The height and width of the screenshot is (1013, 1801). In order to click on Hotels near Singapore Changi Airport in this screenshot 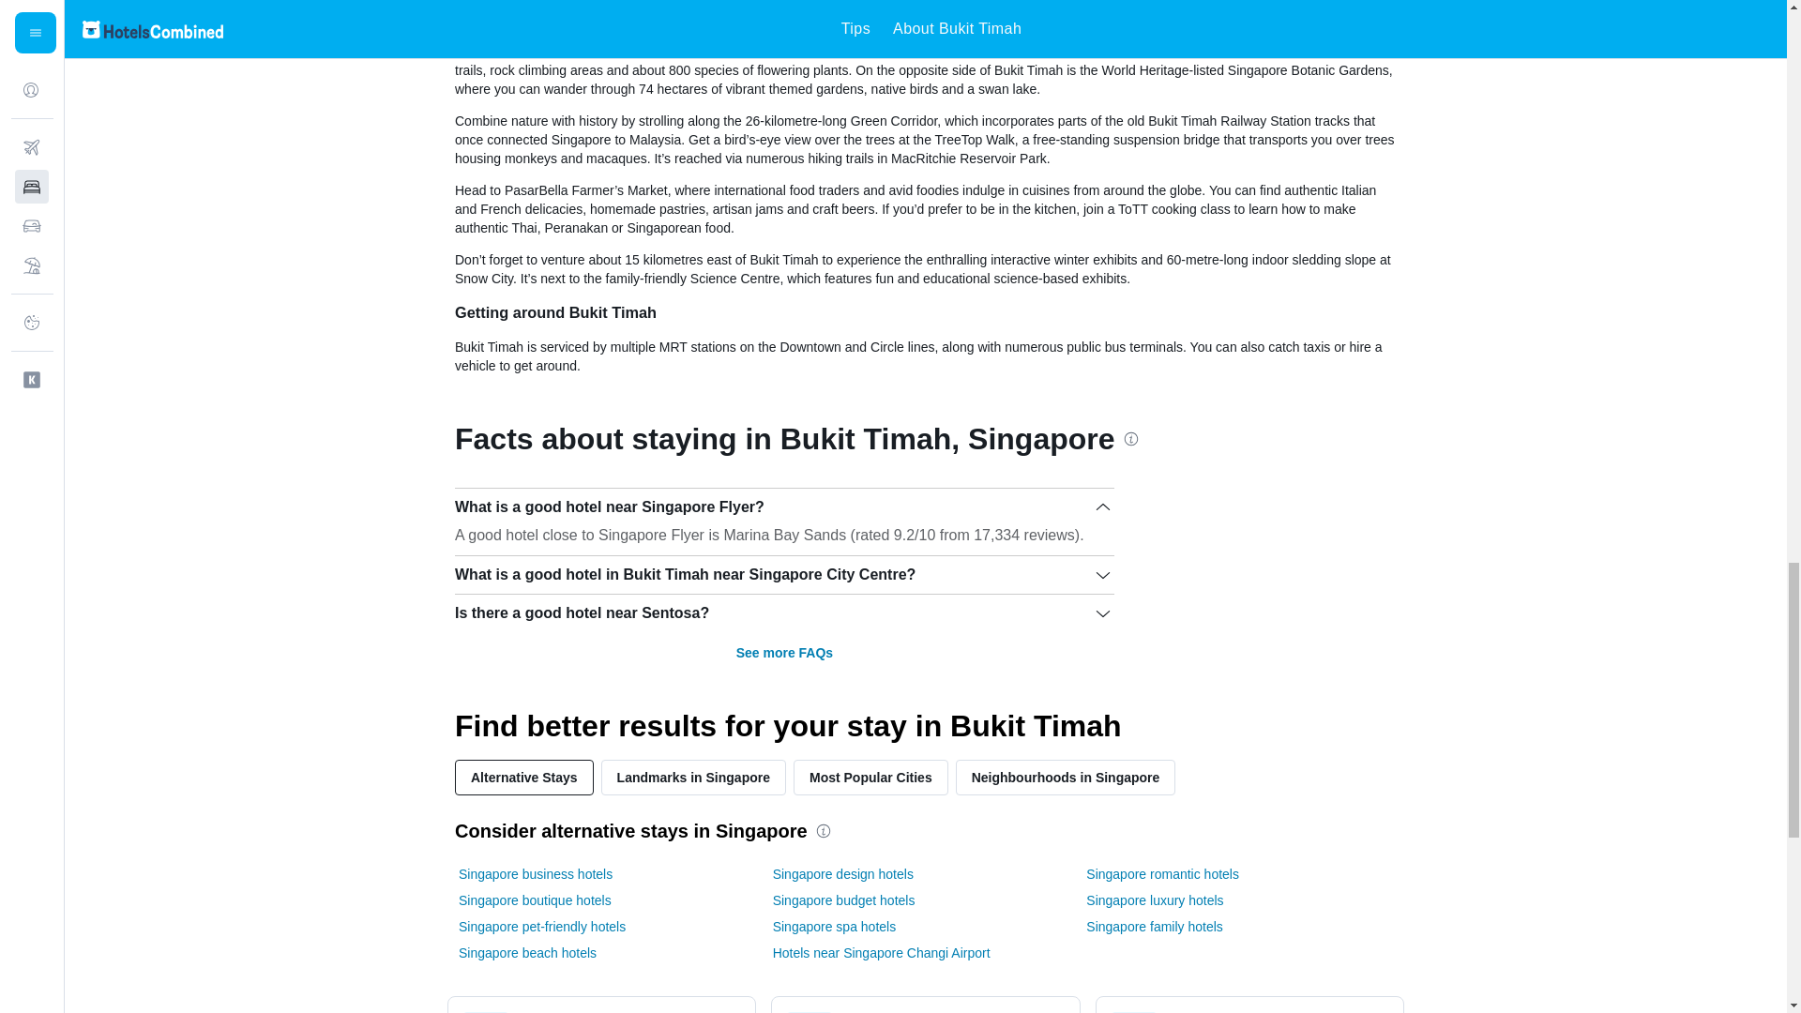, I will do `click(882, 953)`.